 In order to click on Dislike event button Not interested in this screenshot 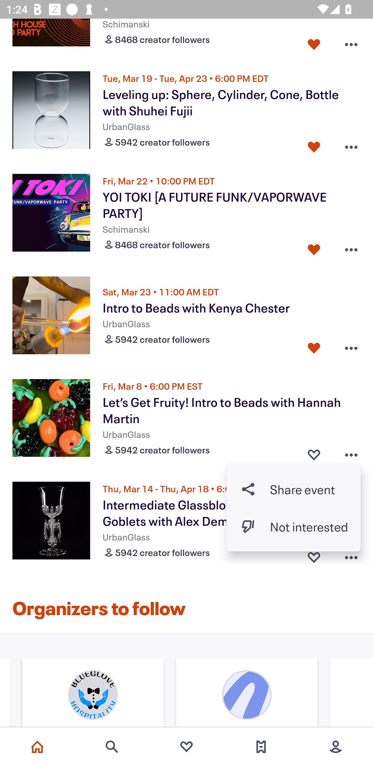, I will do `click(293, 527)`.